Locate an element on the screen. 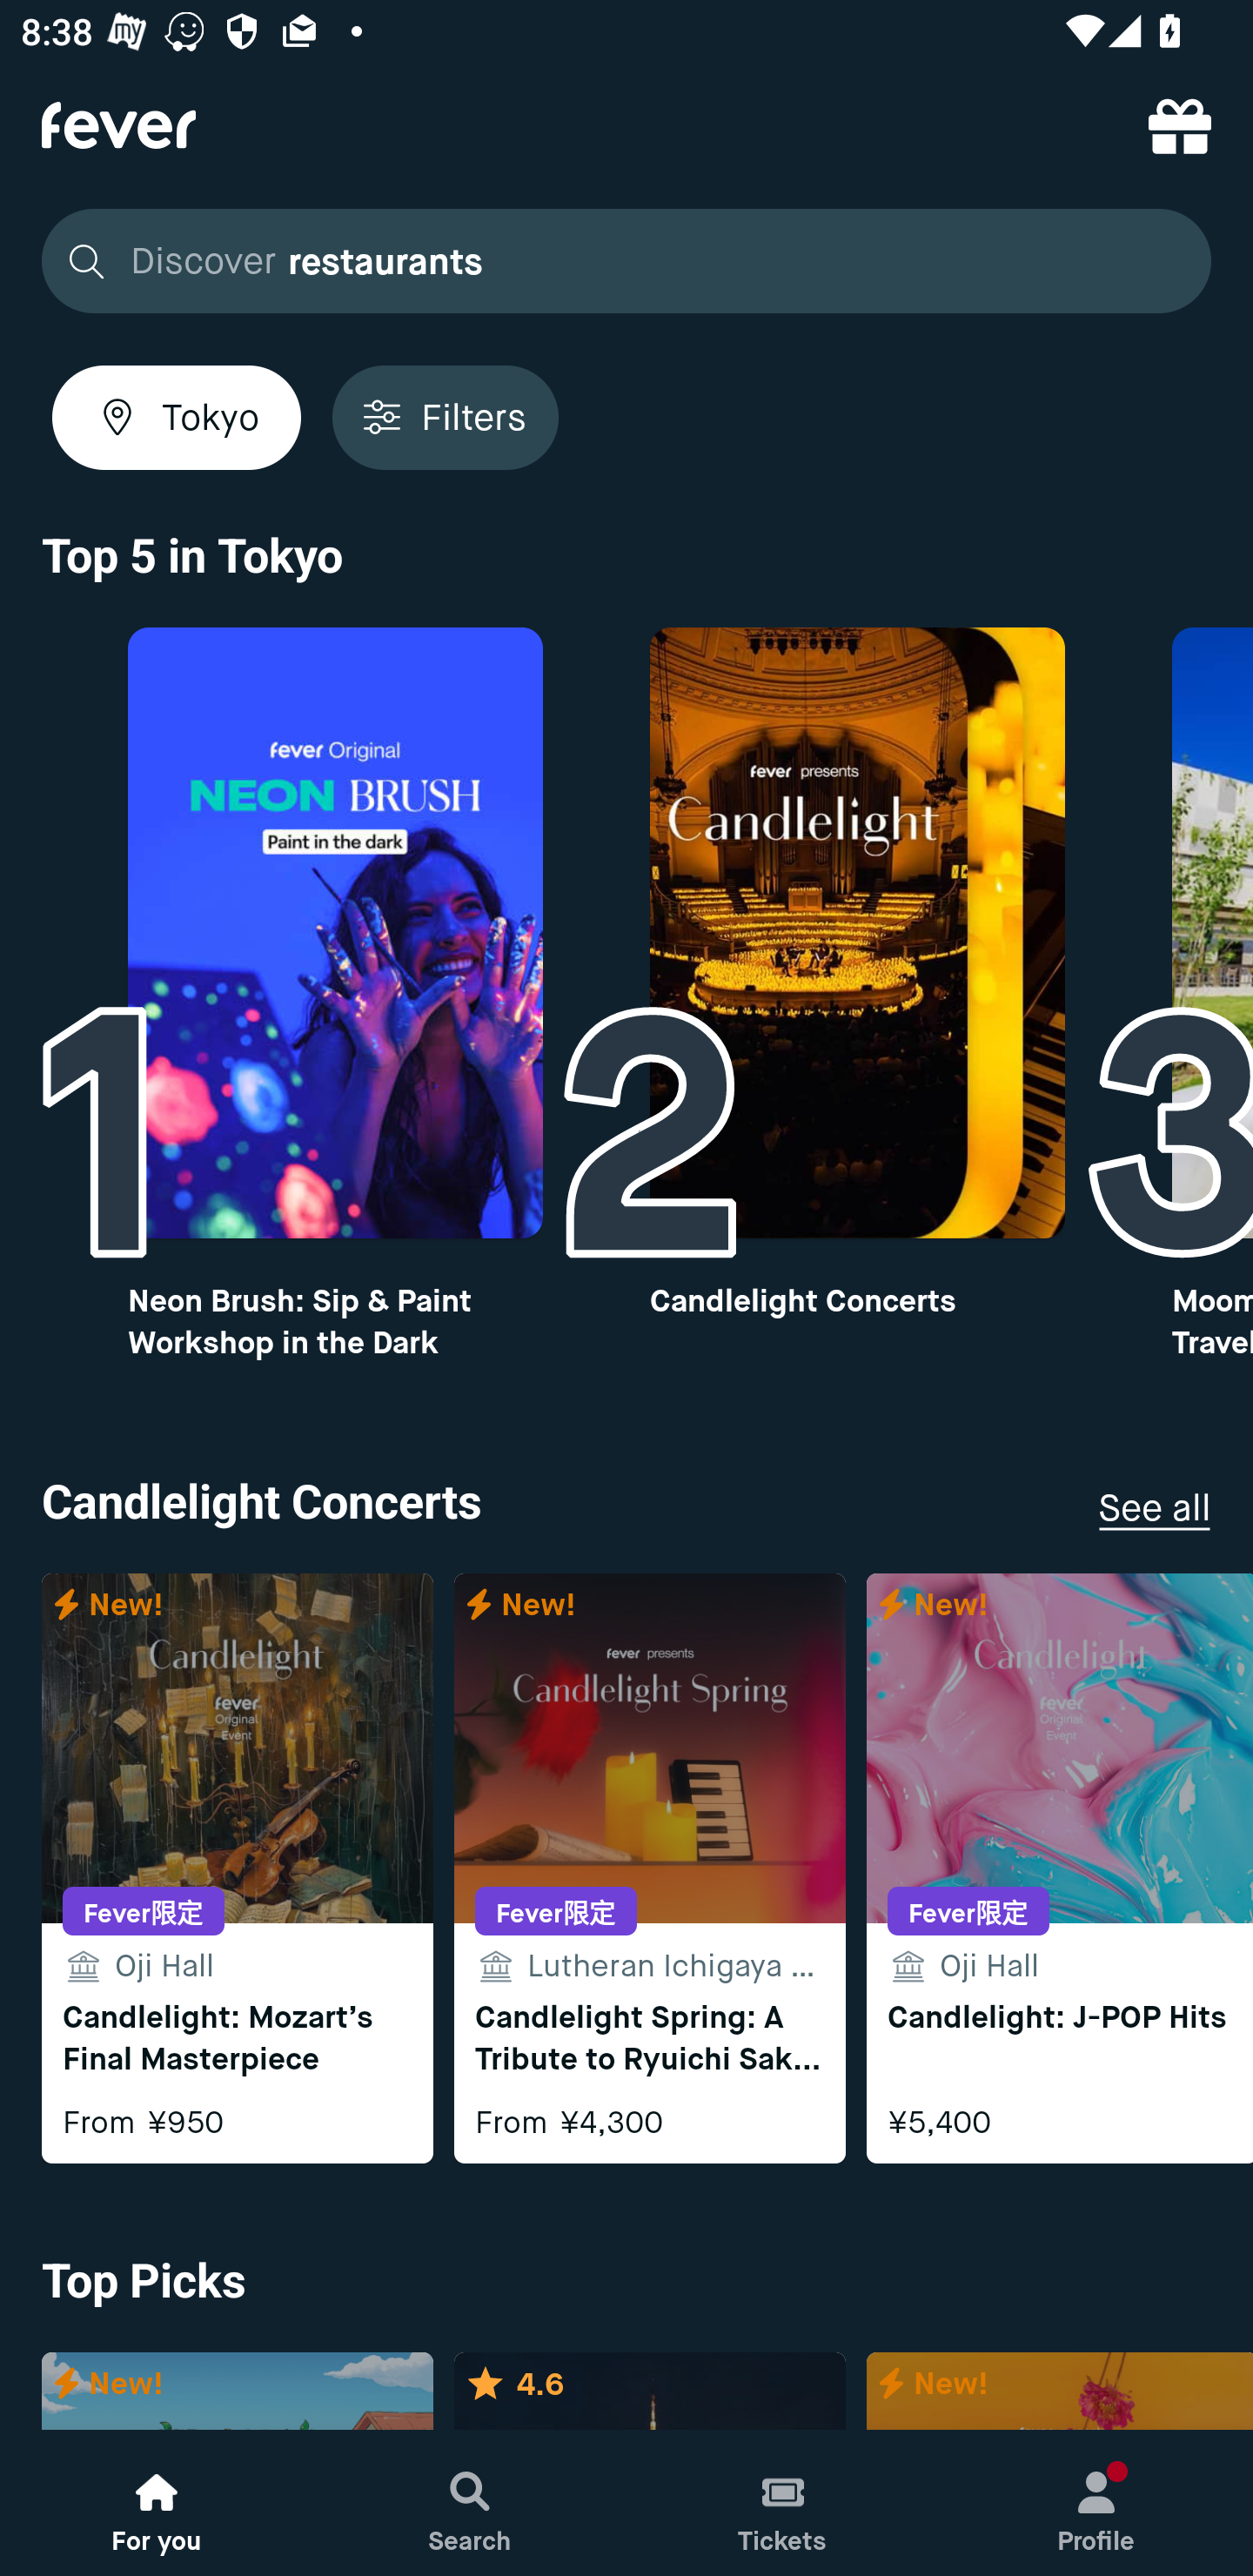 The image size is (1253, 2576). Discover concerts restaurants is located at coordinates (618, 261).